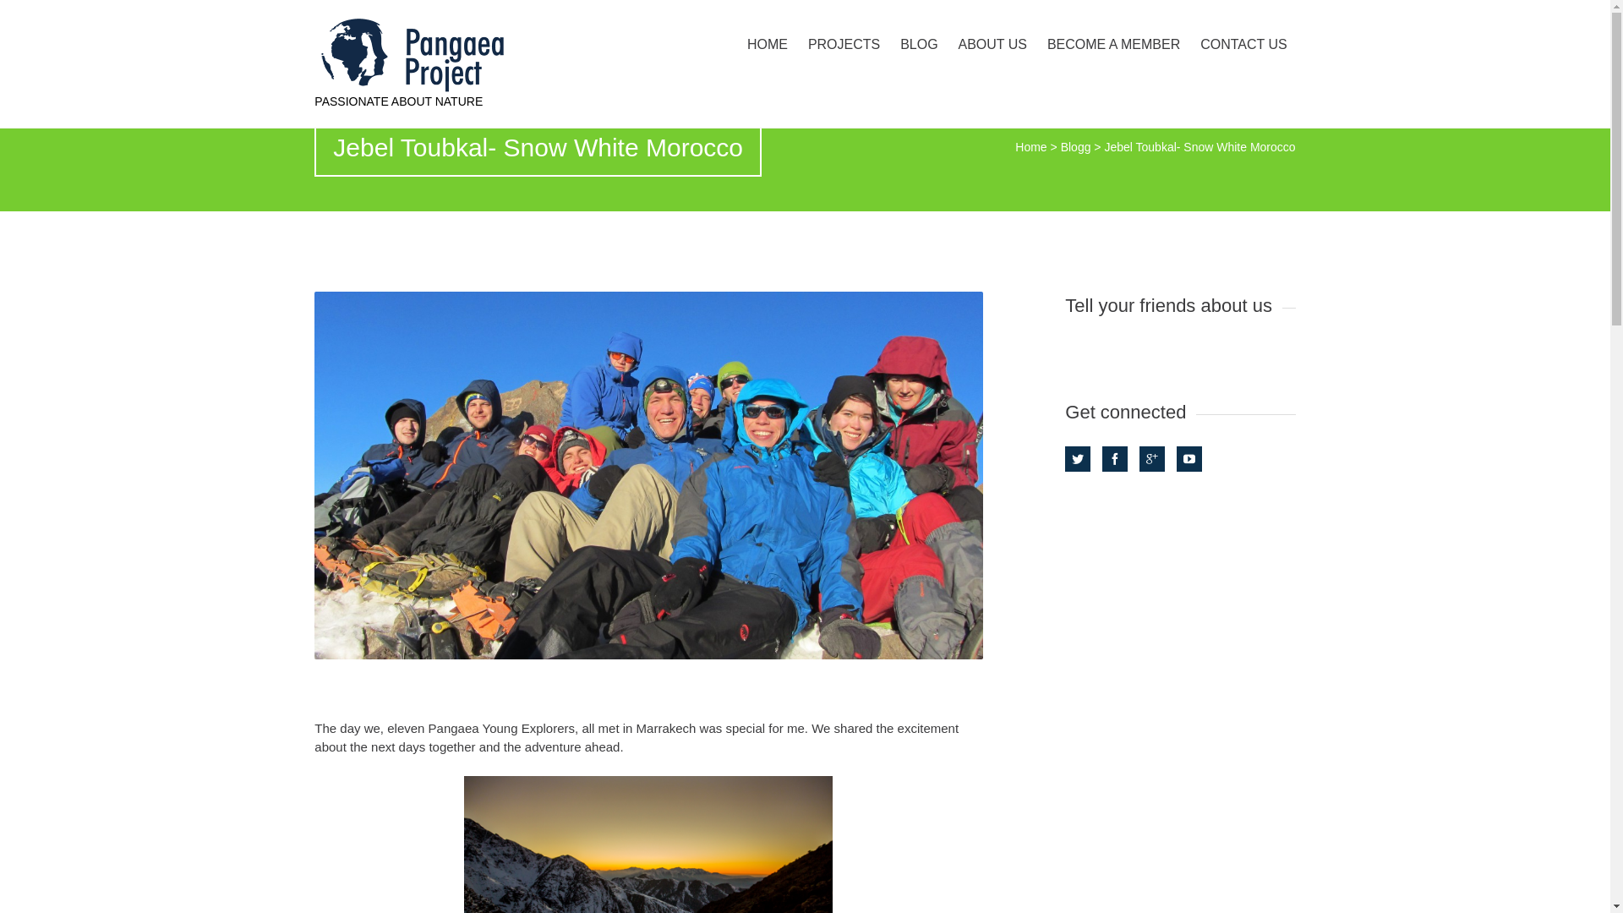  I want to click on PROJECTS, so click(844, 44).